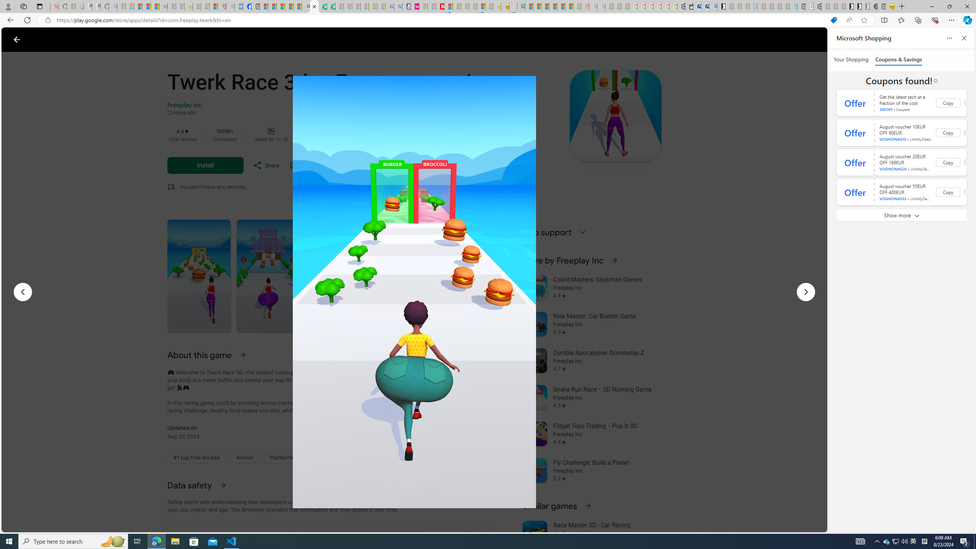 Image resolution: width=976 pixels, height=549 pixels. I want to click on Previous, so click(23, 292).